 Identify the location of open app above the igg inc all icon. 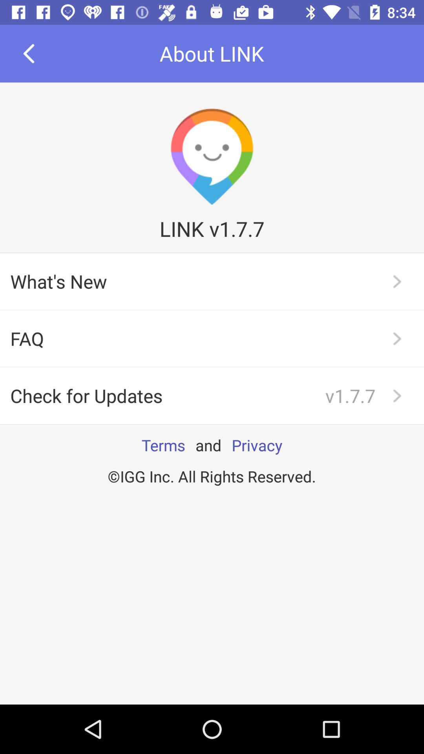
(257, 445).